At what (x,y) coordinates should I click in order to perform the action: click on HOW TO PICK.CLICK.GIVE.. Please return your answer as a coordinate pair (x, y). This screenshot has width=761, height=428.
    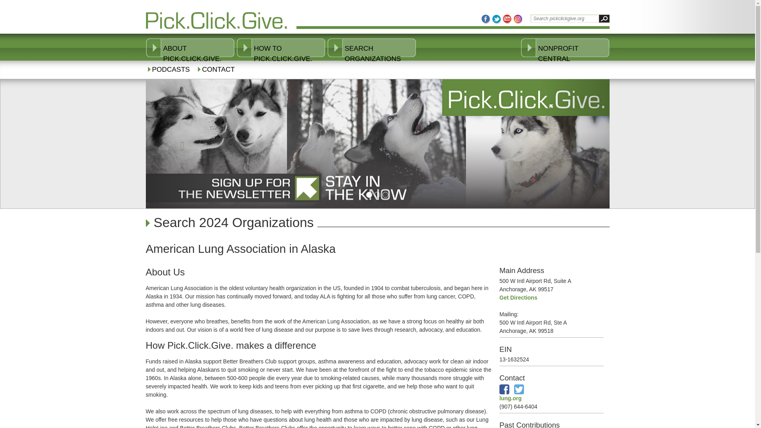
    Looking at the image, I should click on (289, 53).